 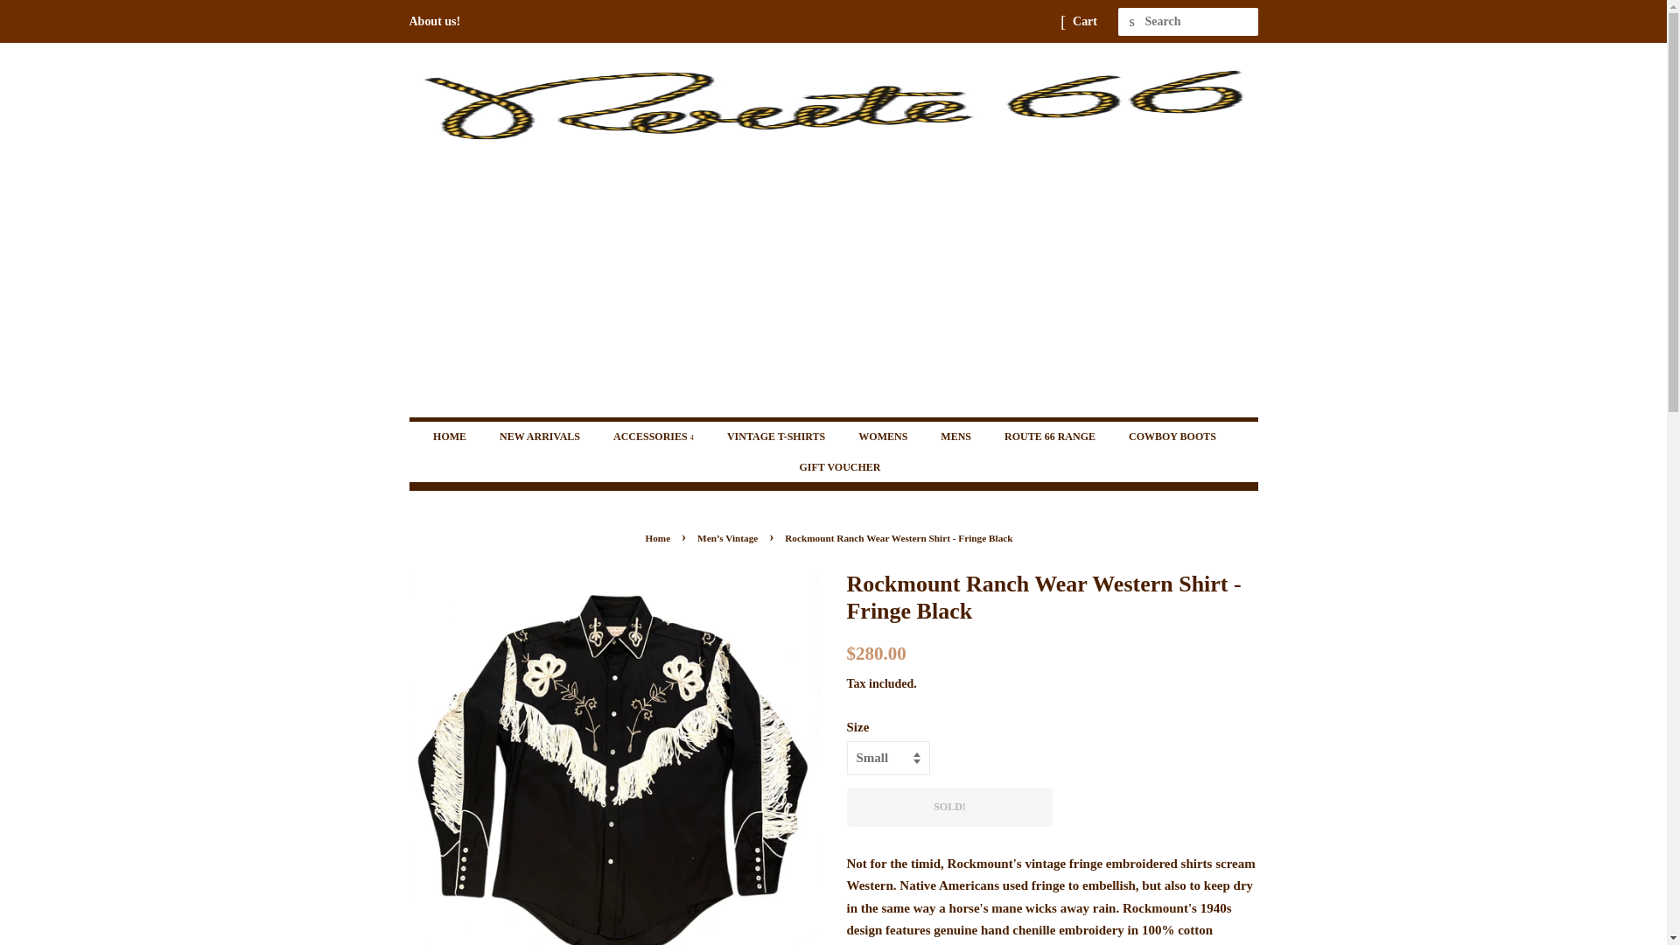 What do you see at coordinates (660, 538) in the screenshot?
I see `Back to the frontpage` at bounding box center [660, 538].